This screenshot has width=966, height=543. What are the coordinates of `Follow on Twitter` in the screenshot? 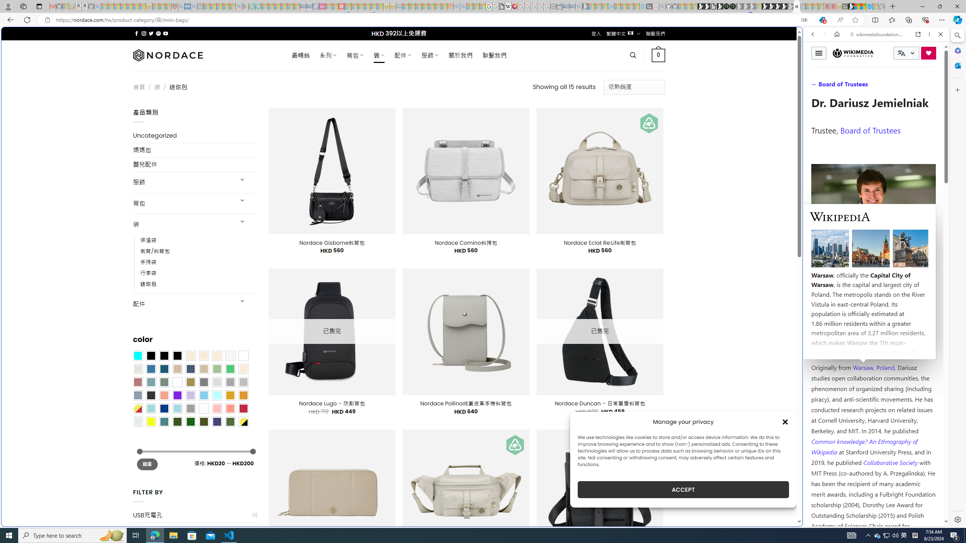 It's located at (151, 33).